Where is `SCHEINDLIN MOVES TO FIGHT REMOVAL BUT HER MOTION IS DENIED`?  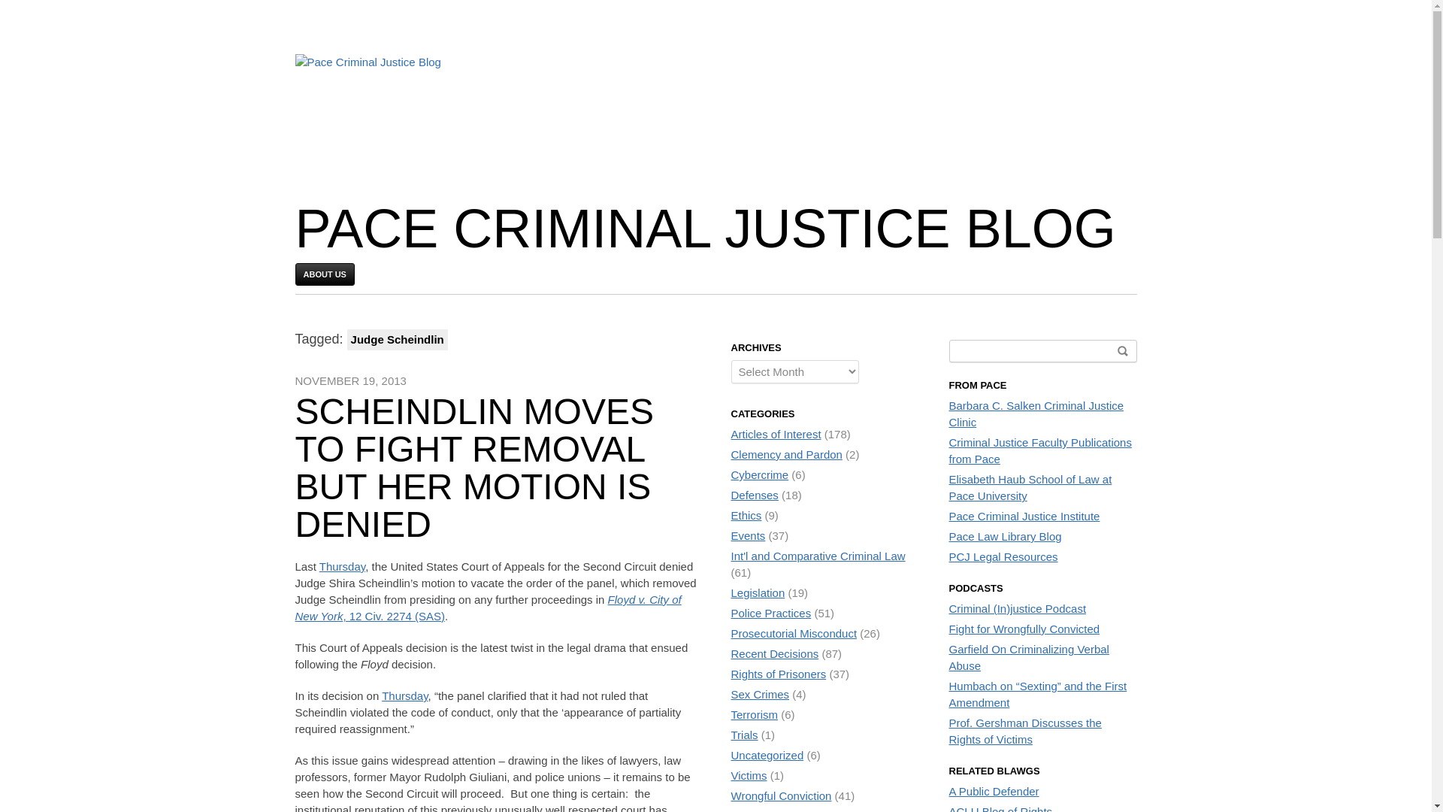 SCHEINDLIN MOVES TO FIGHT REMOVAL BUT HER MOTION IS DENIED is located at coordinates (473, 468).